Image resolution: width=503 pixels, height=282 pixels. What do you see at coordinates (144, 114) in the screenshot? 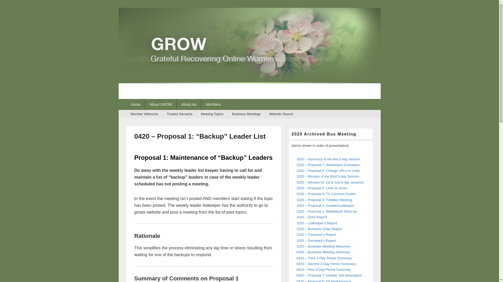
I see `Member Welcome` at bounding box center [144, 114].